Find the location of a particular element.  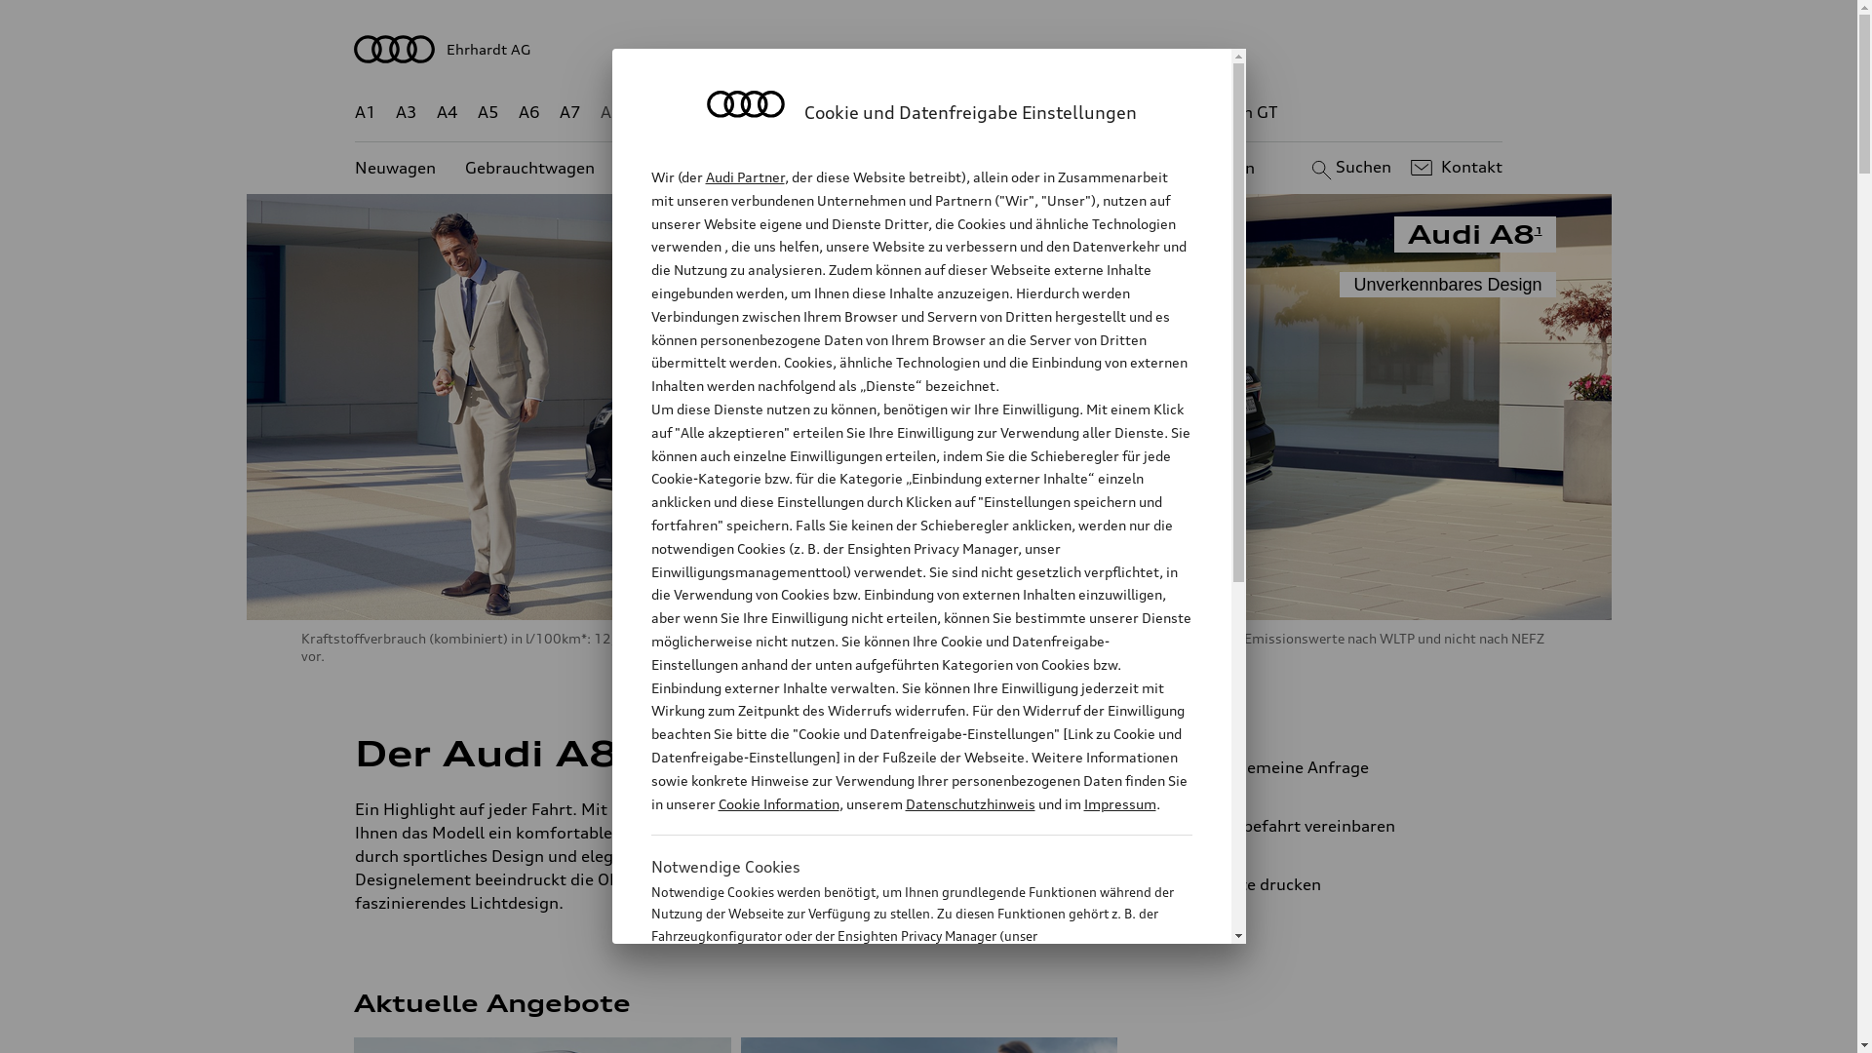

RS is located at coordinates (1108, 113).